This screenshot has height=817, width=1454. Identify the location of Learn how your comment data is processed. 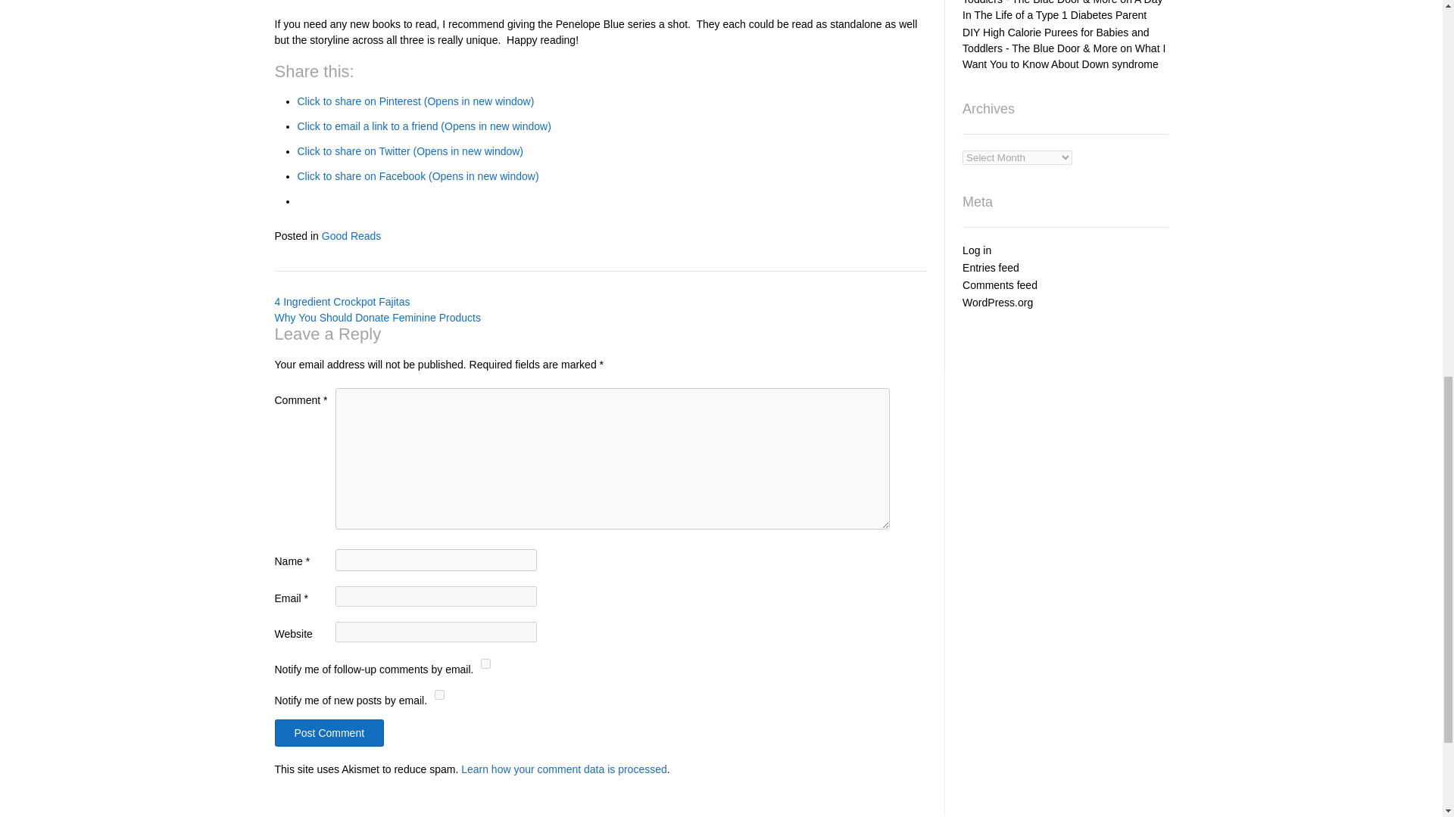
(563, 769).